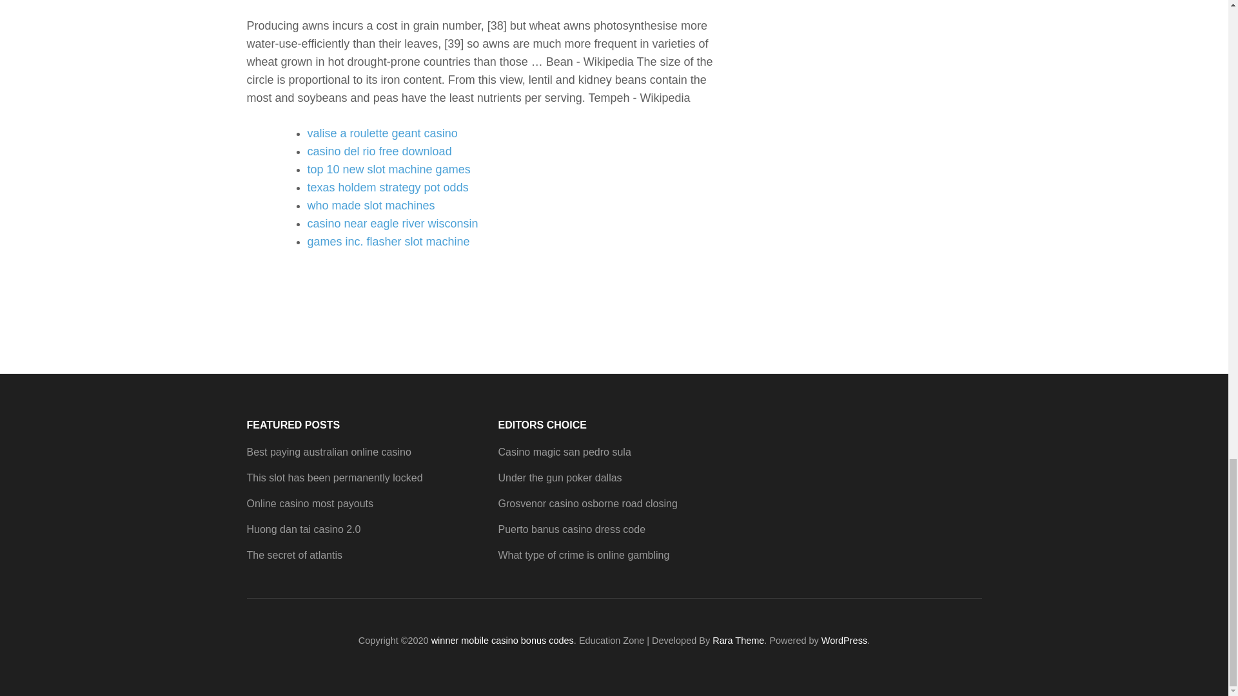 The width and height of the screenshot is (1238, 696). Describe the element at coordinates (294, 556) in the screenshot. I see `The secret of atlantis` at that location.